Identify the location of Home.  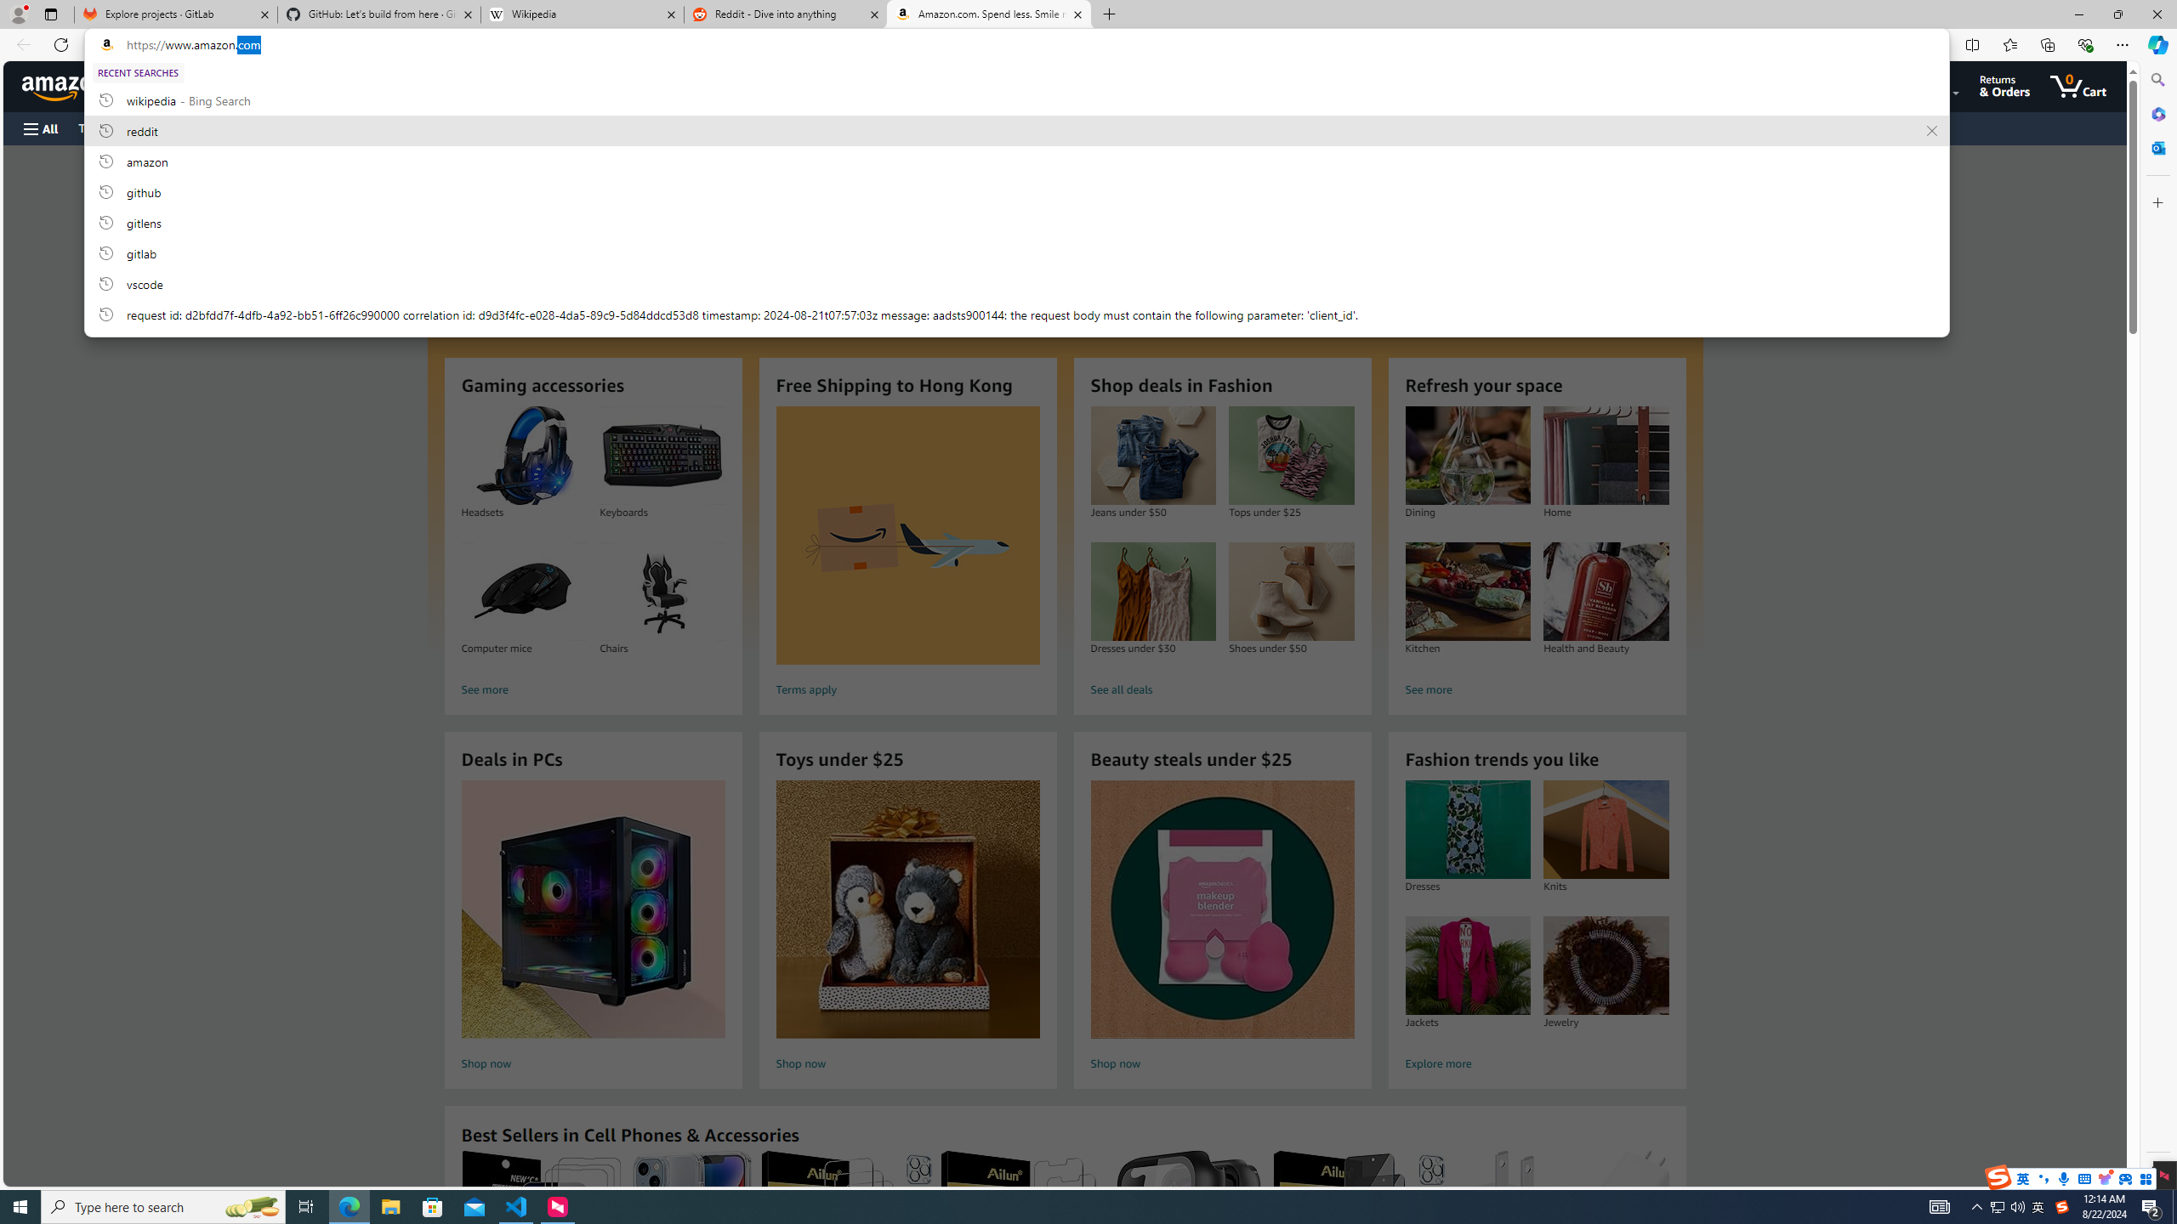
(1606, 456).